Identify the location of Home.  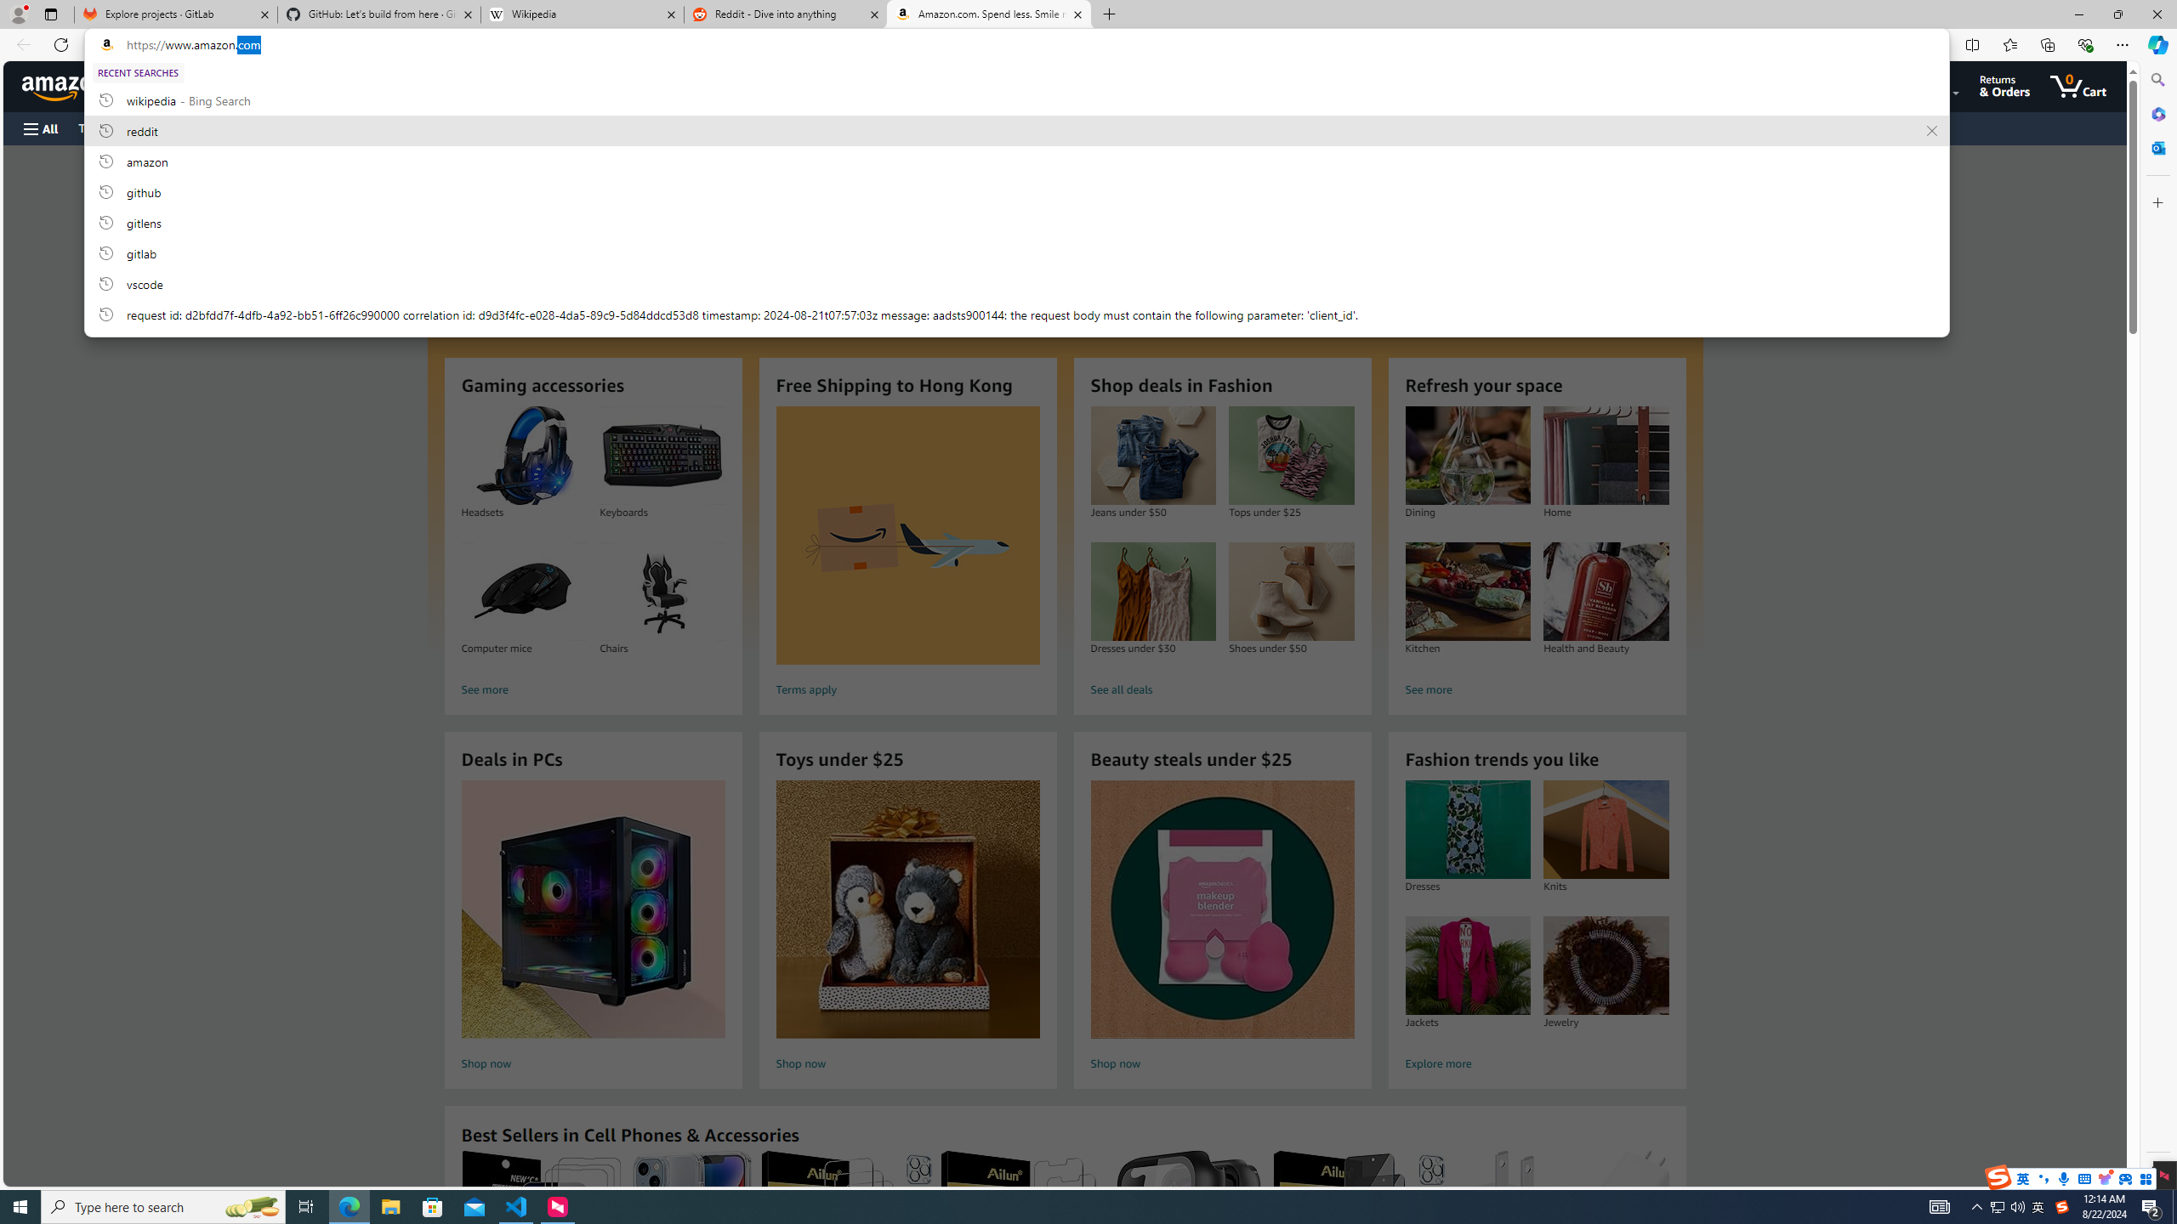
(1606, 456).